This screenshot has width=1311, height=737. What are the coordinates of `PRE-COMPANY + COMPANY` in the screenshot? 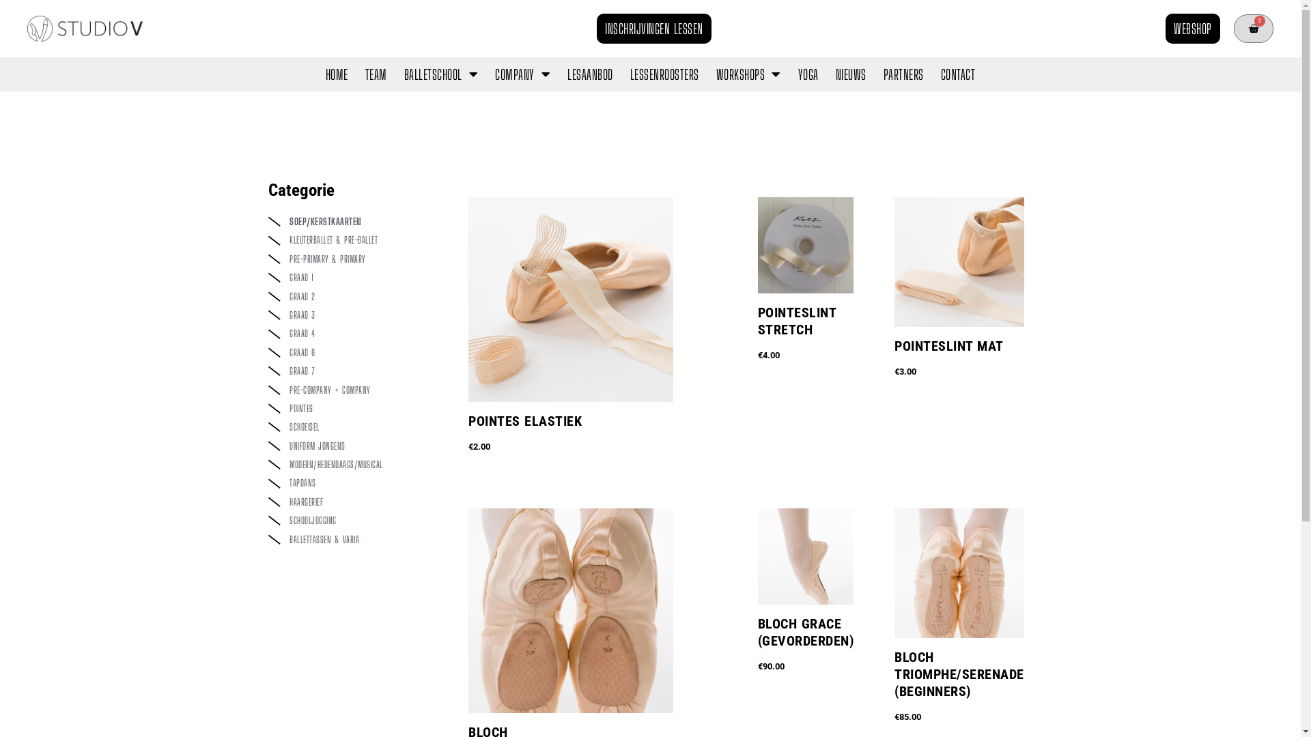 It's located at (354, 390).